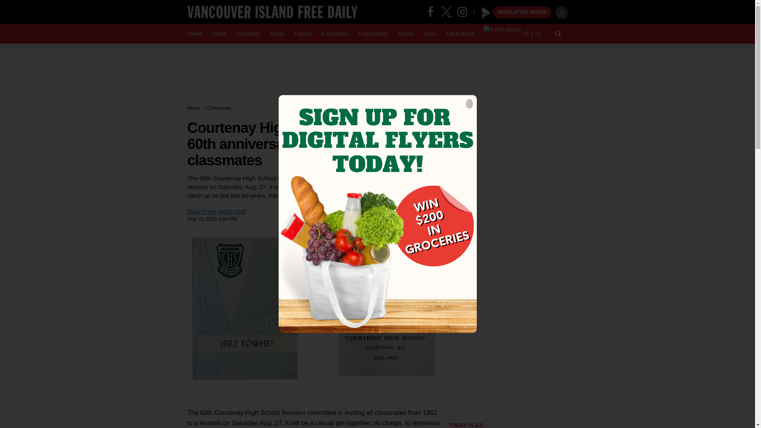 Image resolution: width=761 pixels, height=428 pixels. What do you see at coordinates (446, 11) in the screenshot?
I see `X` at bounding box center [446, 11].